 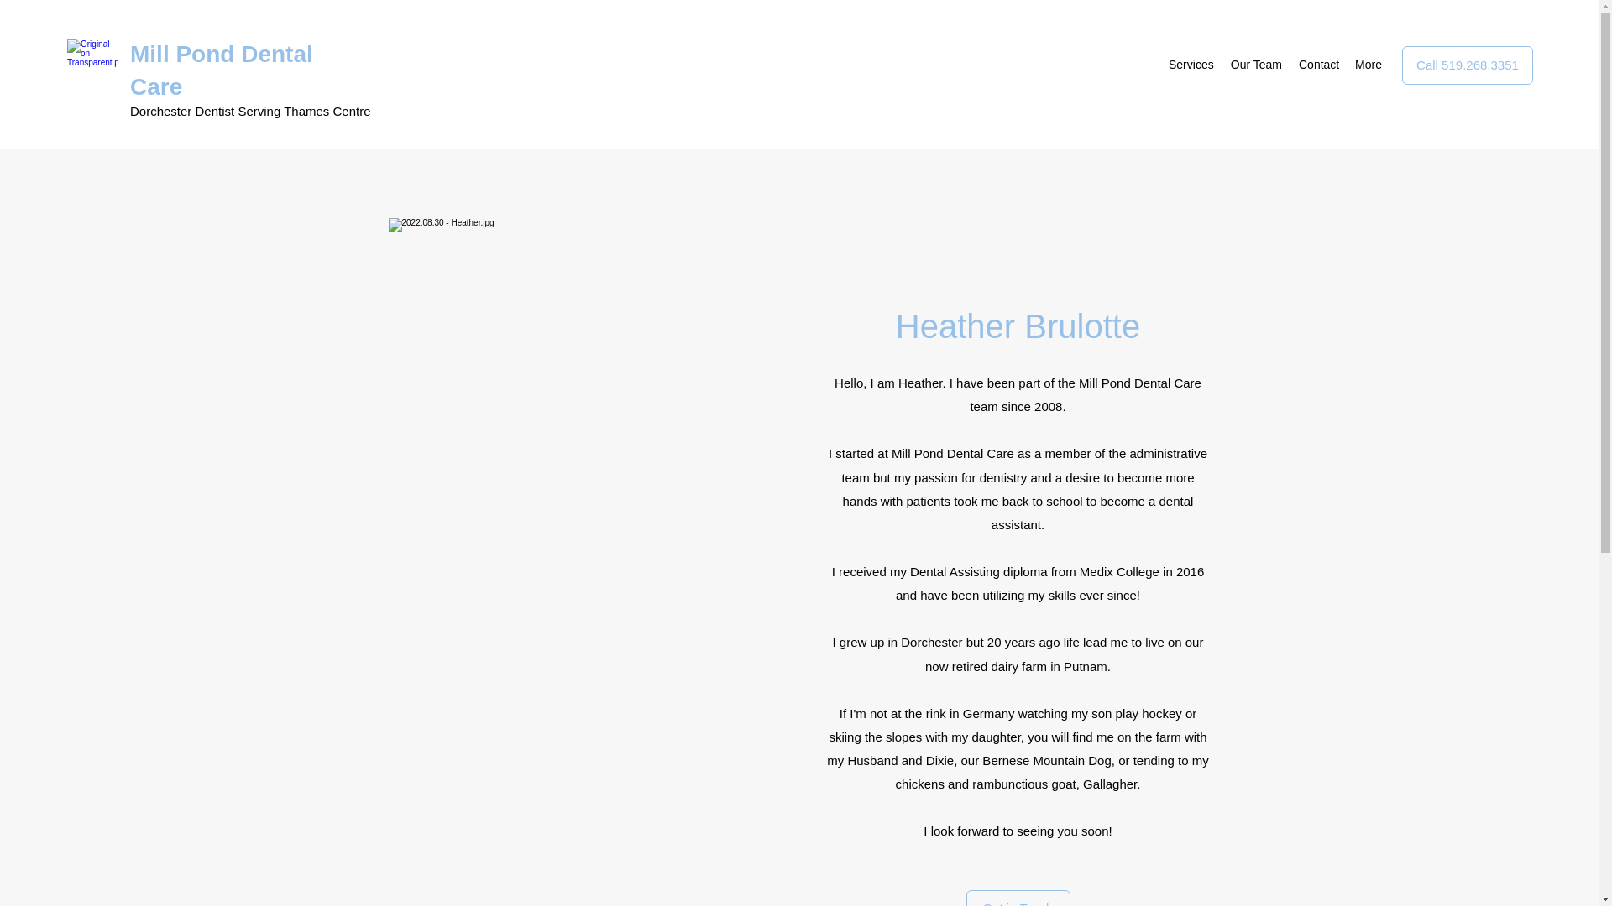 I want to click on Our Team, so click(x=1256, y=64).